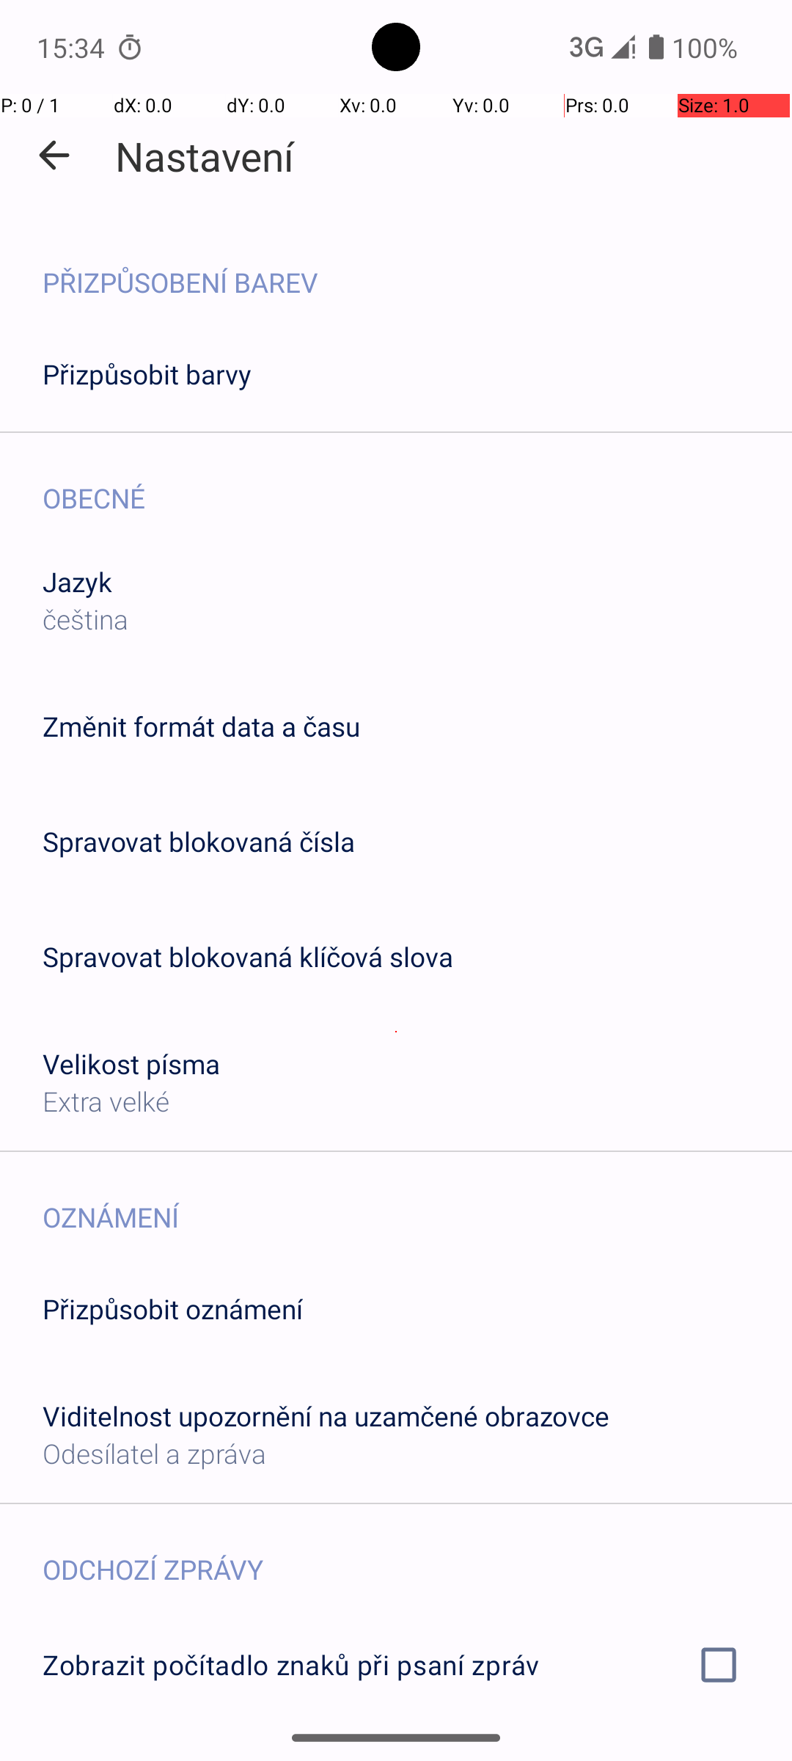  What do you see at coordinates (132, 1064) in the screenshot?
I see `Velikost písma` at bounding box center [132, 1064].